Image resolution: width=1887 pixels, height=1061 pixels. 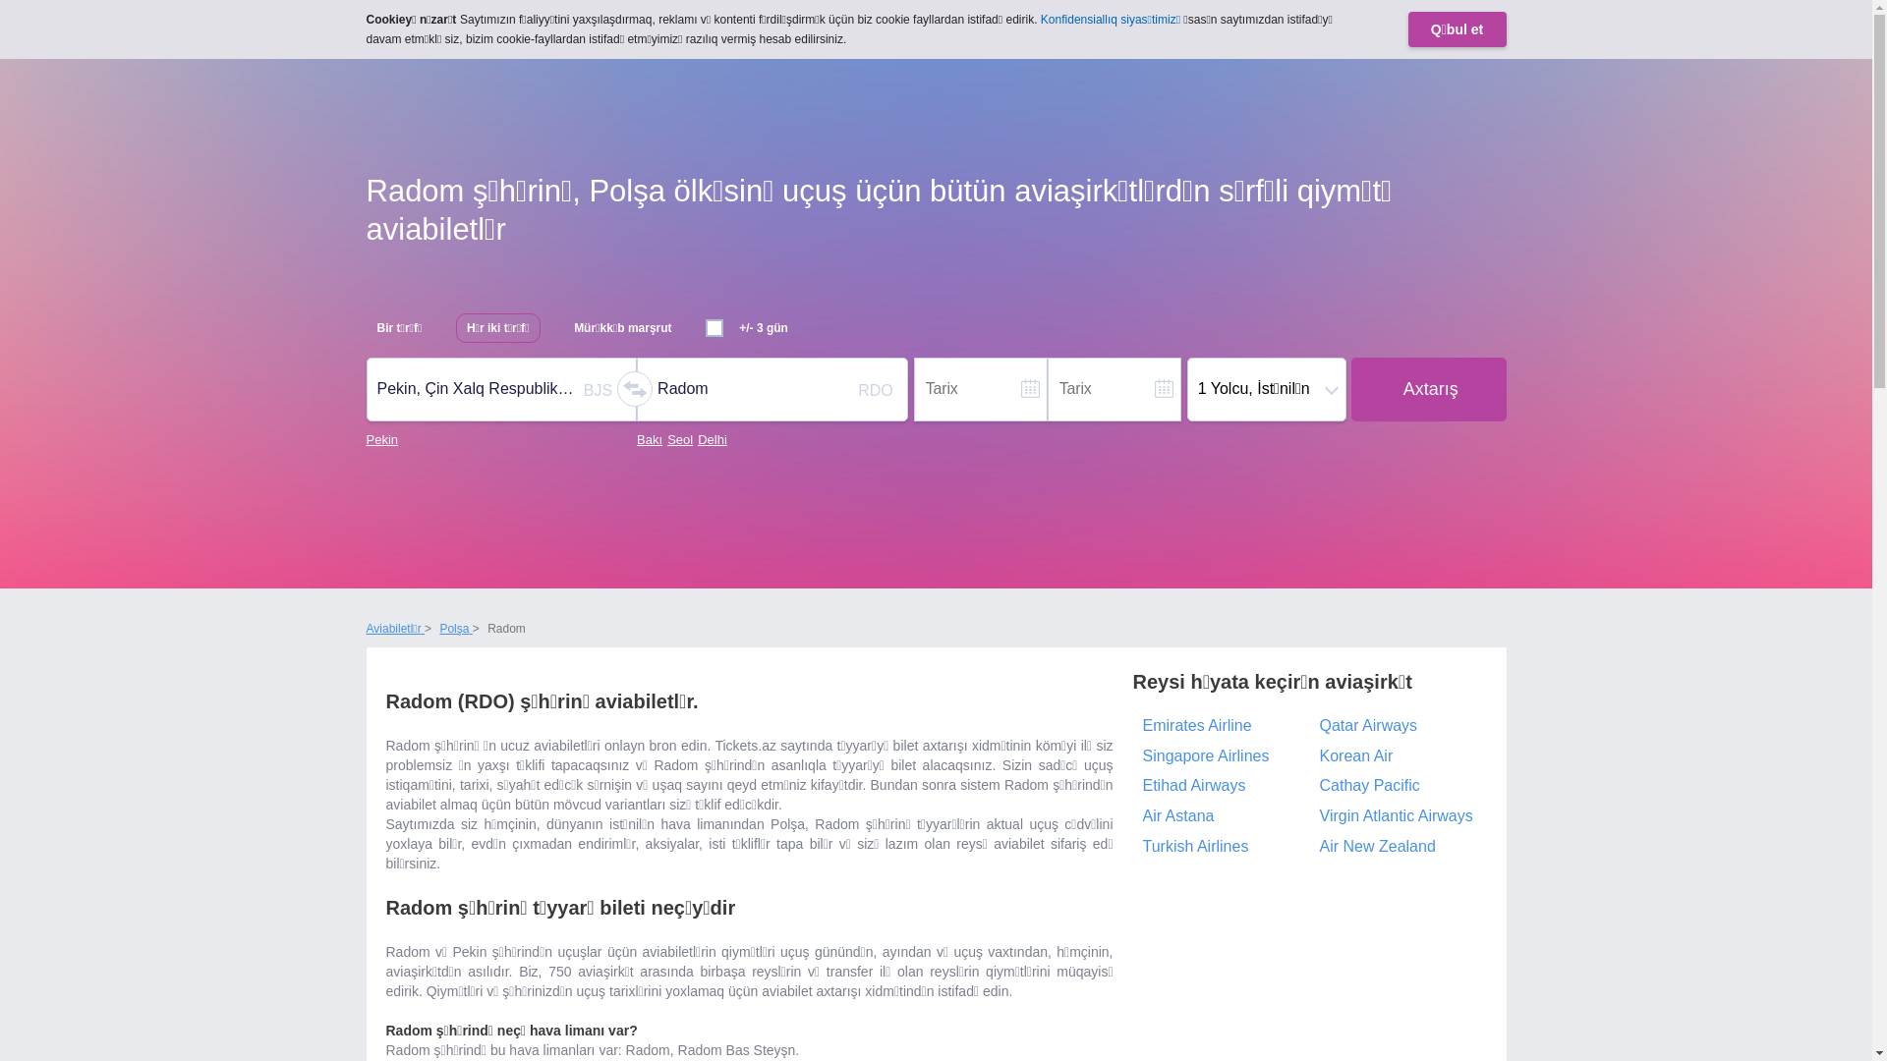 I want to click on Cathay Pacific, so click(x=1398, y=786).